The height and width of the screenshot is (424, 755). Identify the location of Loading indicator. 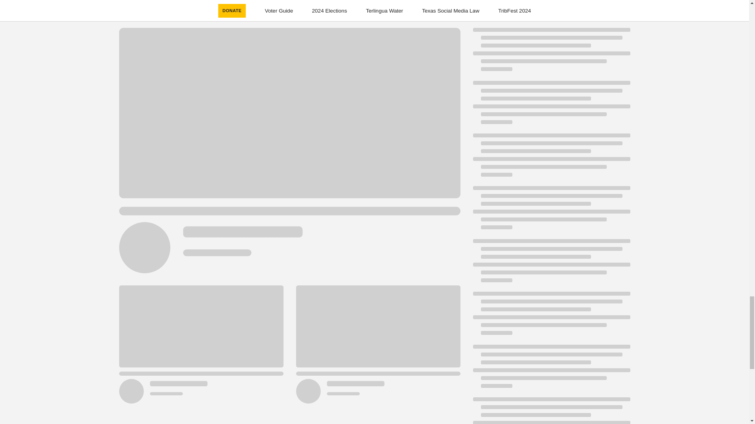
(551, 370).